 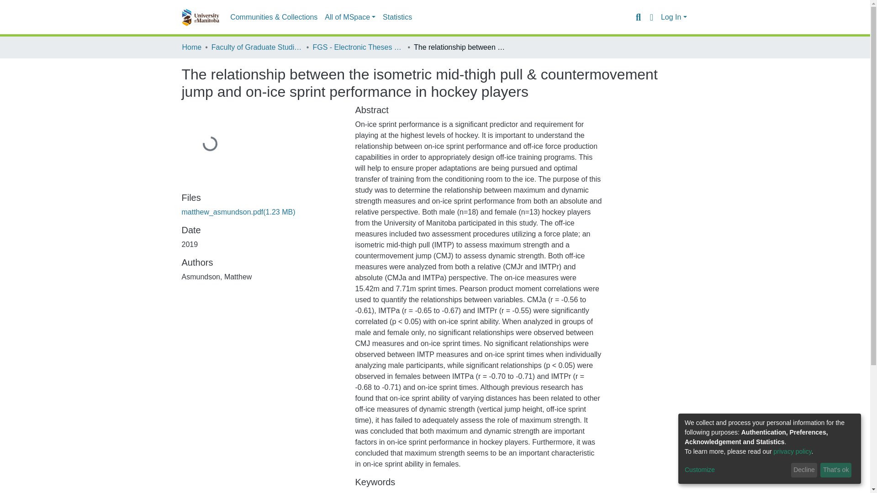 What do you see at coordinates (638, 17) in the screenshot?
I see `Search` at bounding box center [638, 17].